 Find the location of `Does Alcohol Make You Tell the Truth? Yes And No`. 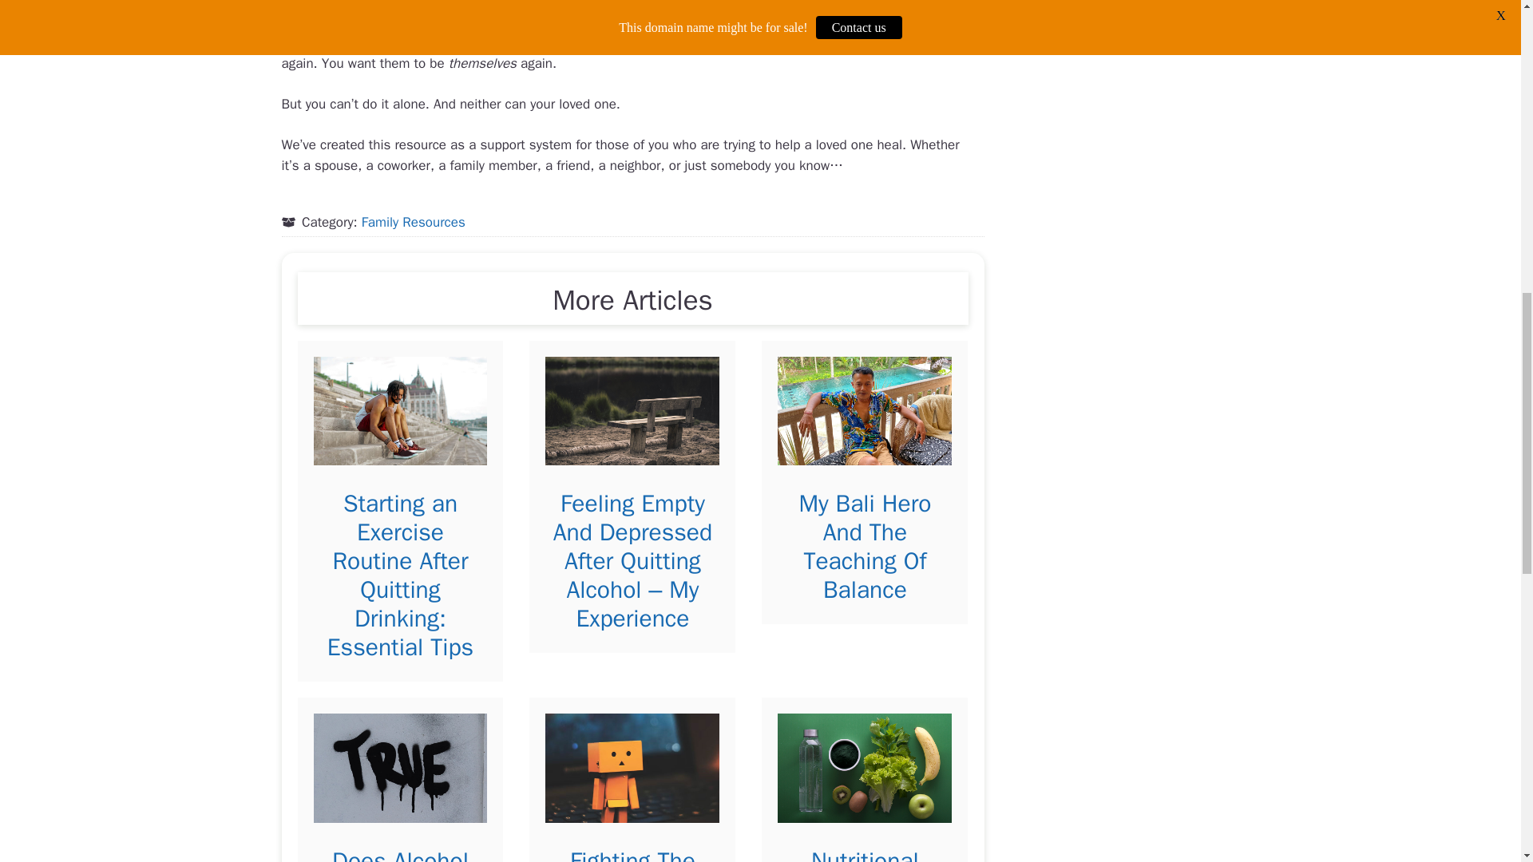

Does Alcohol Make You Tell the Truth? Yes And No is located at coordinates (400, 854).